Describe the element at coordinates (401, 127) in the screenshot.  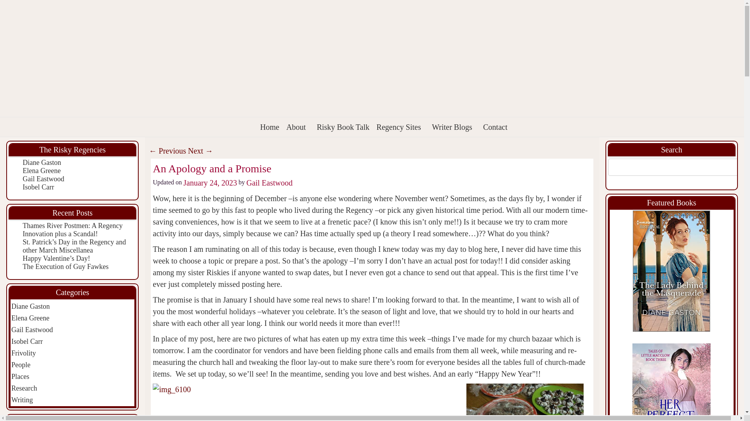
I see `Regency Sites` at that location.